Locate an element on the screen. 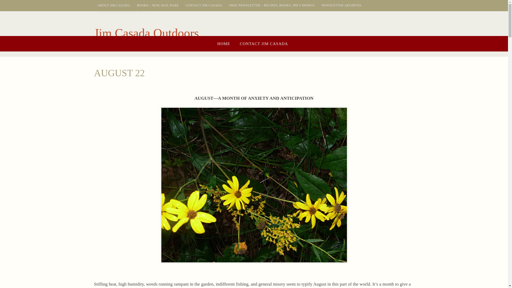 The height and width of the screenshot is (288, 512). SERVICES PROVIDED BY JIM is located at coordinates (120, 12).